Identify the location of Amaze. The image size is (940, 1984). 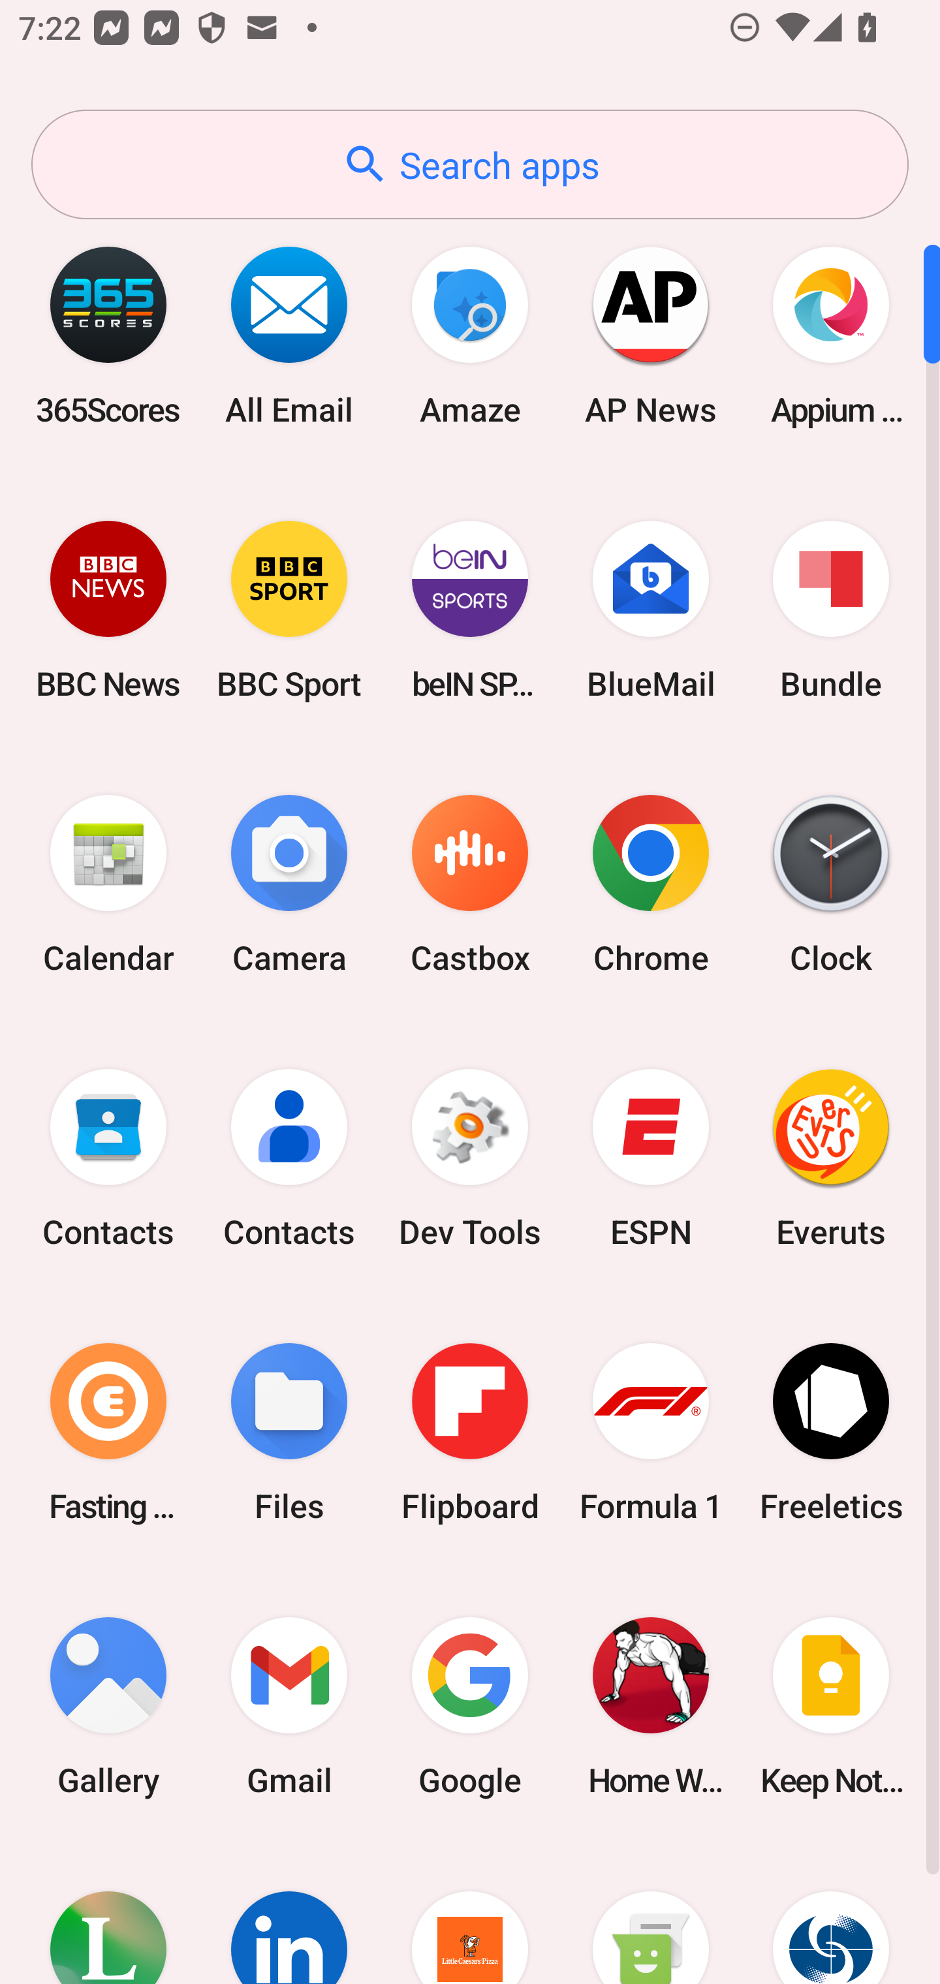
(470, 335).